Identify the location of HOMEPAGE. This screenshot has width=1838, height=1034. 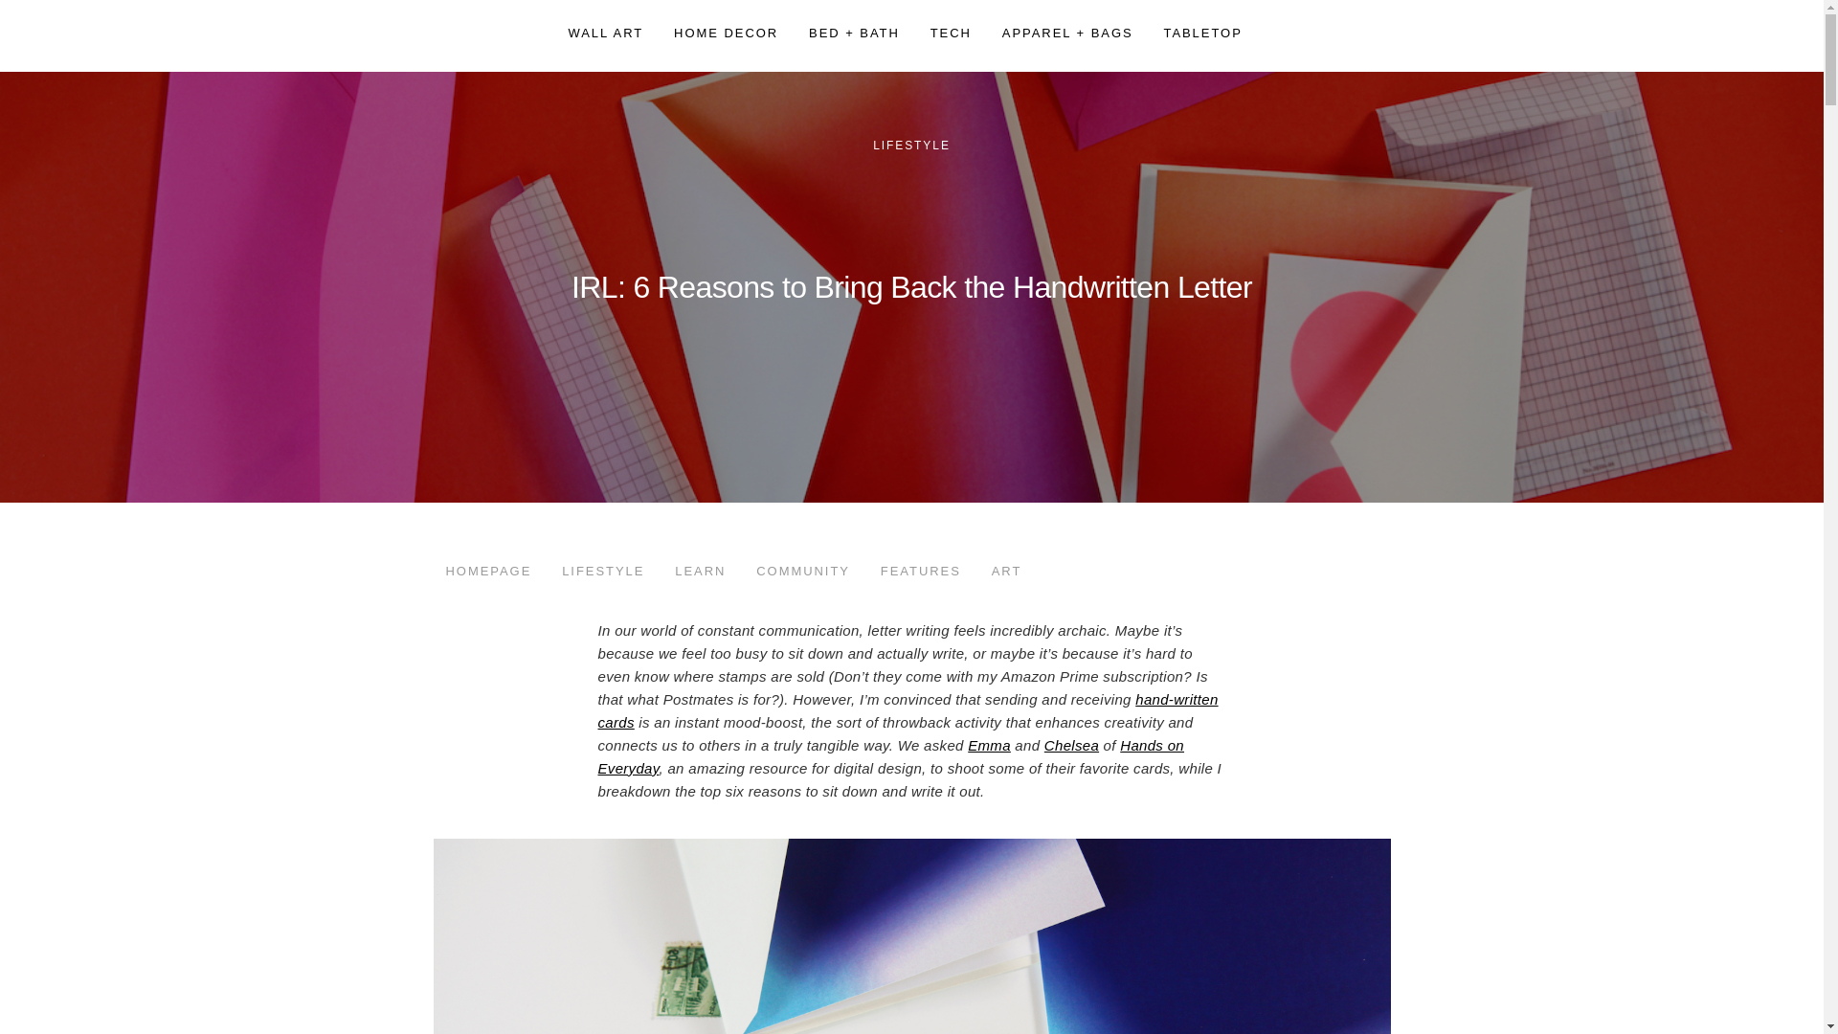
(489, 571).